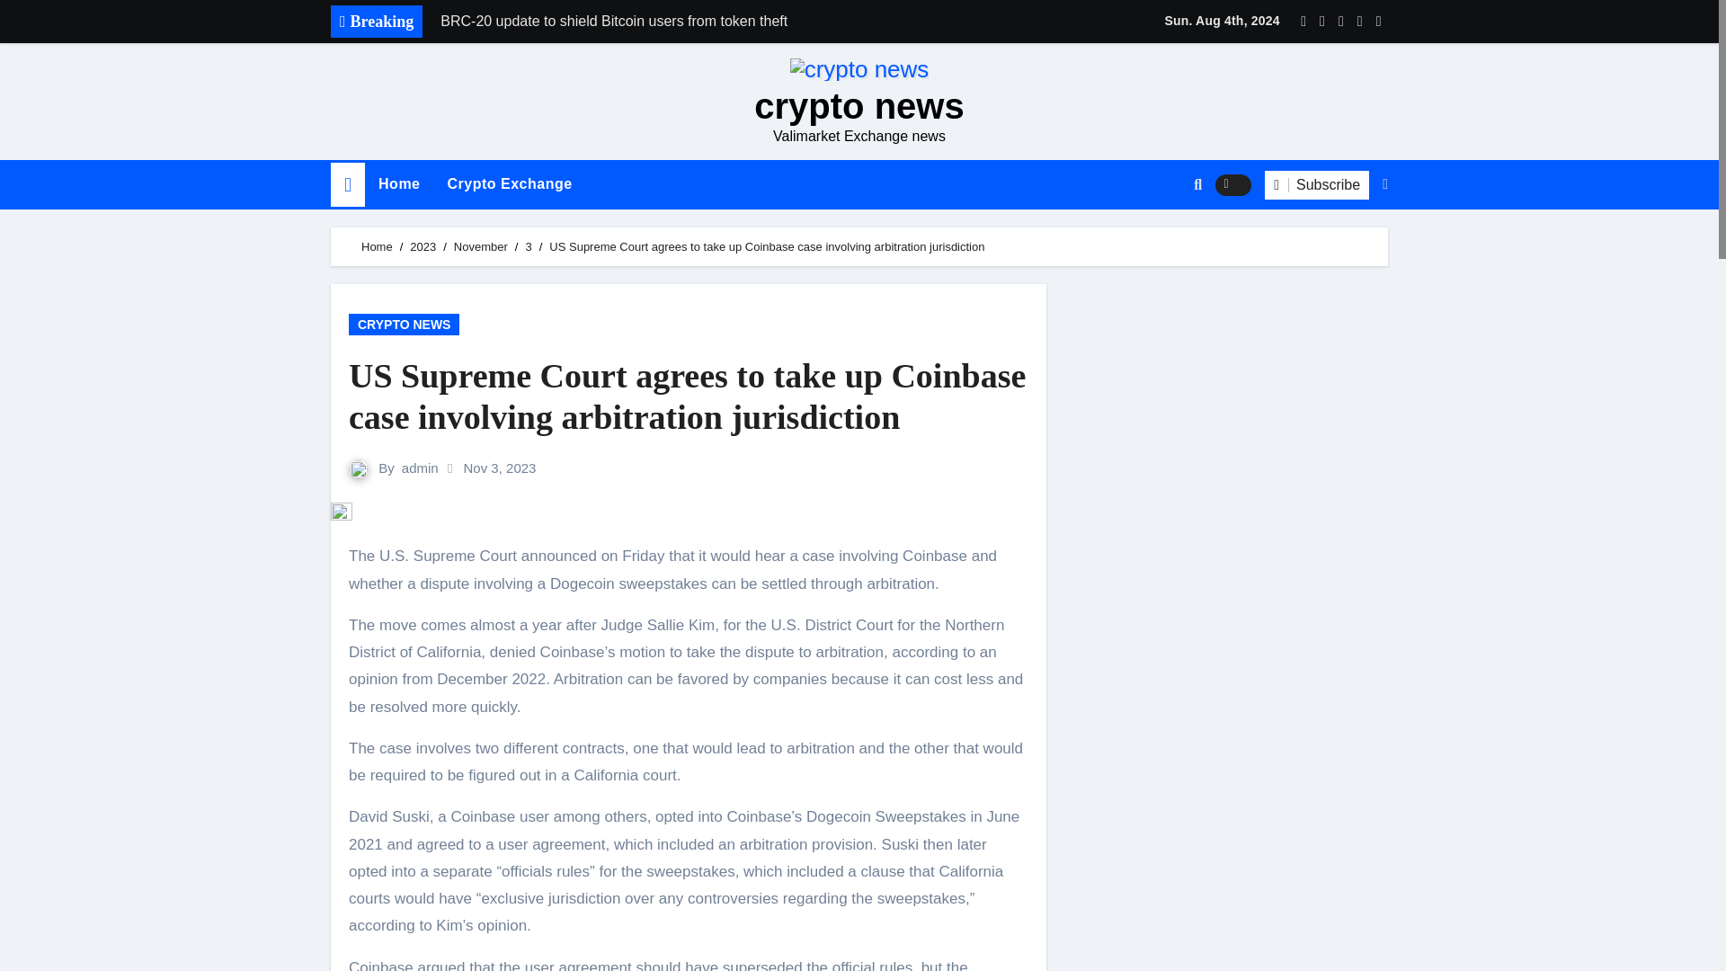 This screenshot has width=1726, height=971. I want to click on CRYPTO NEWS, so click(403, 324).